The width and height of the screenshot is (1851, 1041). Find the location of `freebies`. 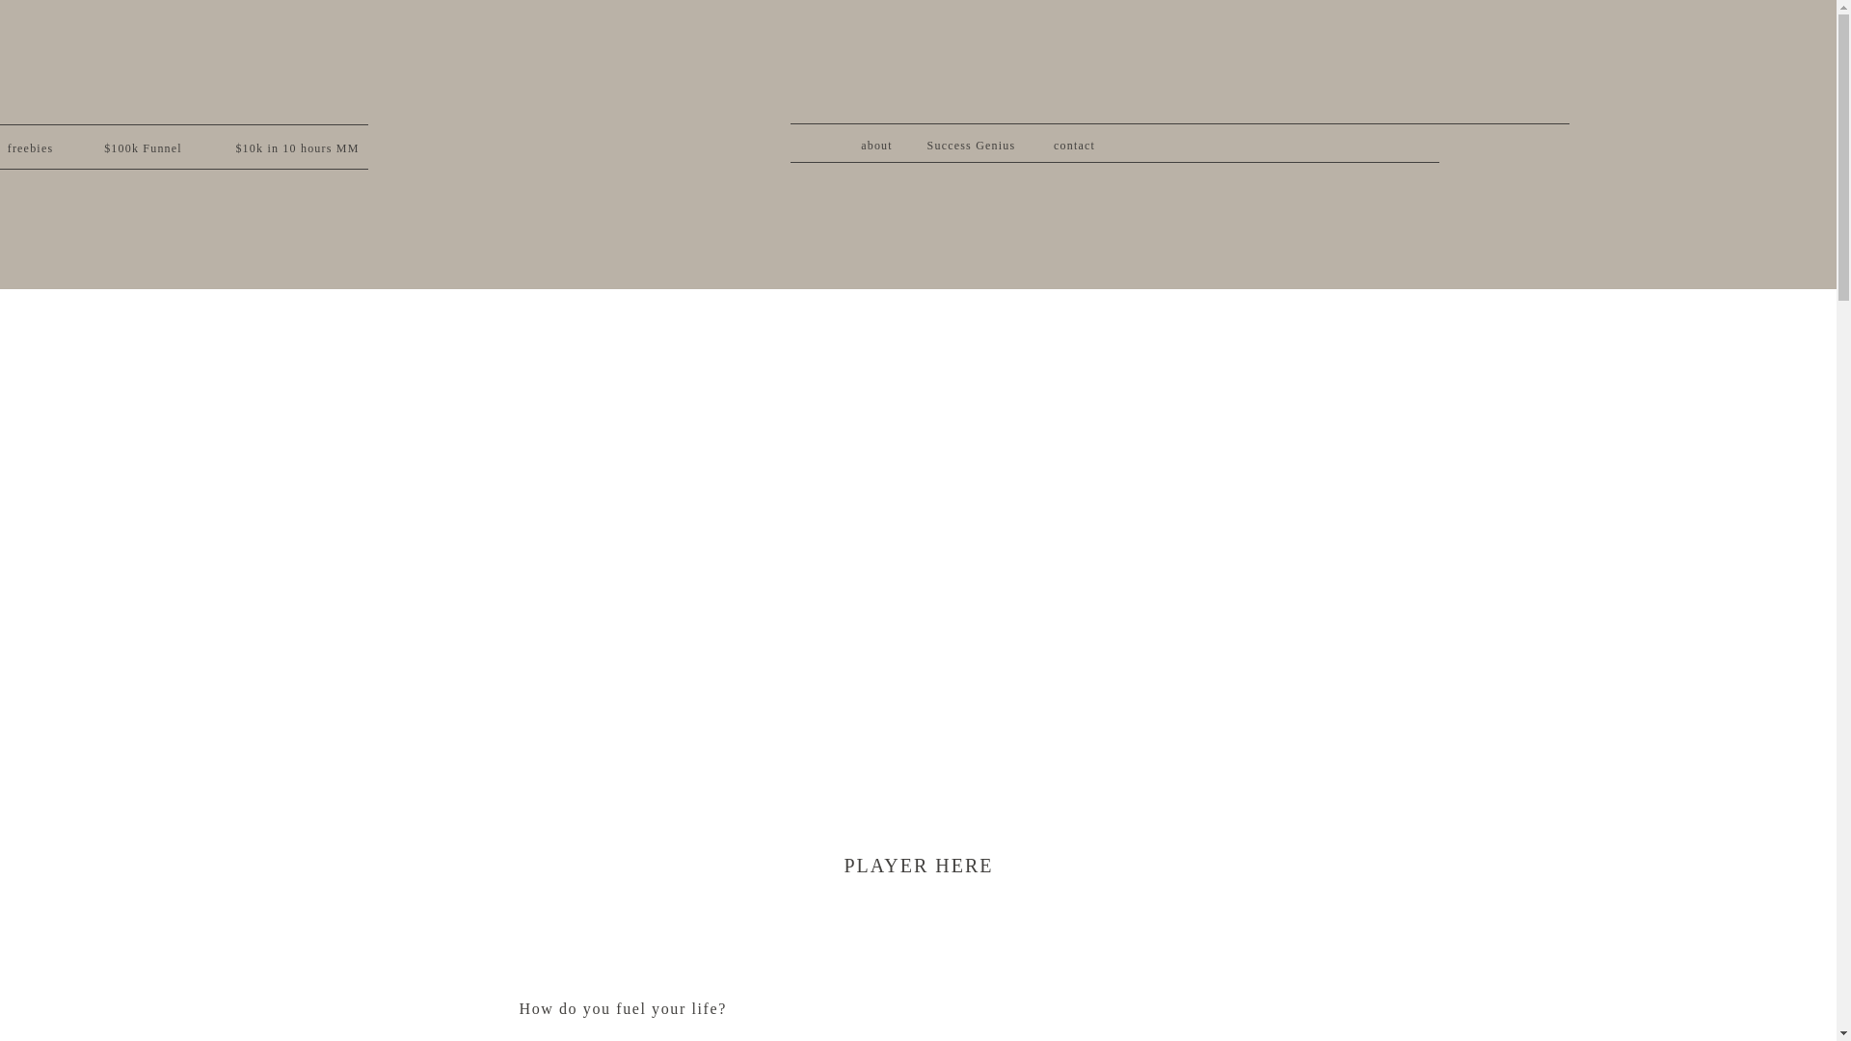

freebies is located at coordinates (45, 145).